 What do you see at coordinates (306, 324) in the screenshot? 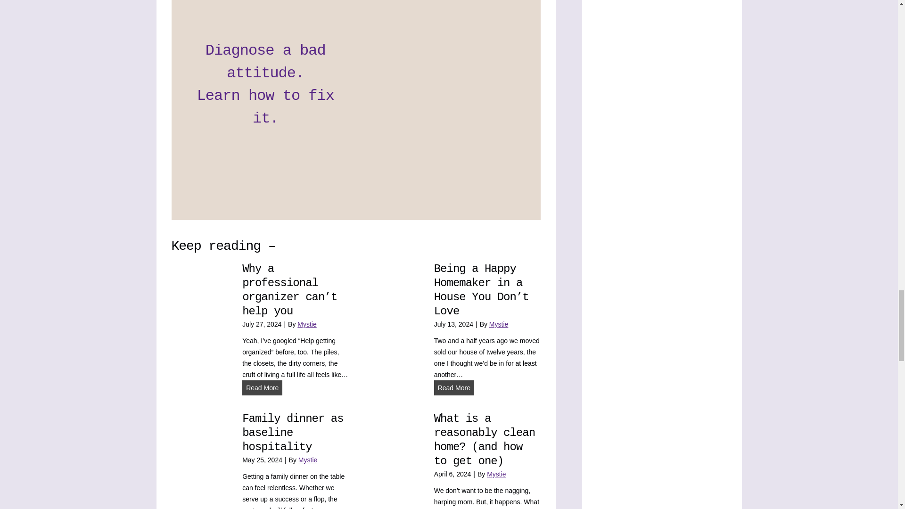
I see `Mystie` at bounding box center [306, 324].